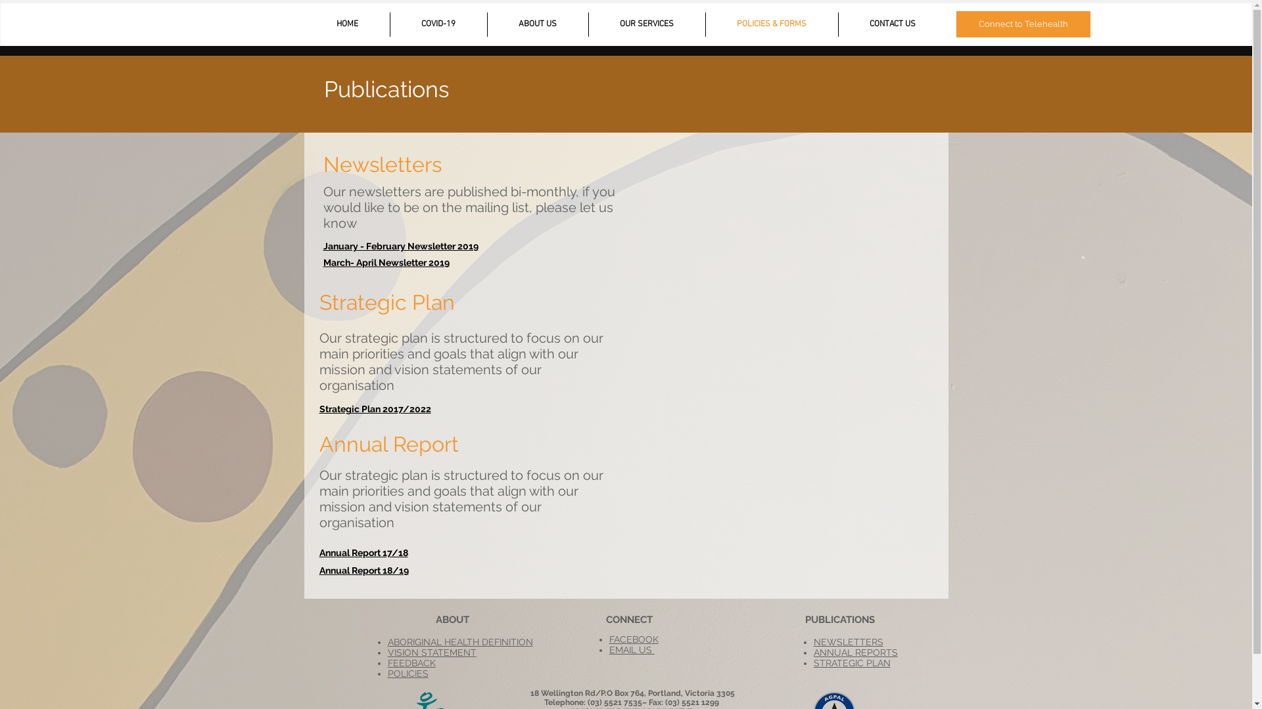 The image size is (1262, 709). What do you see at coordinates (411, 663) in the screenshot?
I see `FEEDBACK` at bounding box center [411, 663].